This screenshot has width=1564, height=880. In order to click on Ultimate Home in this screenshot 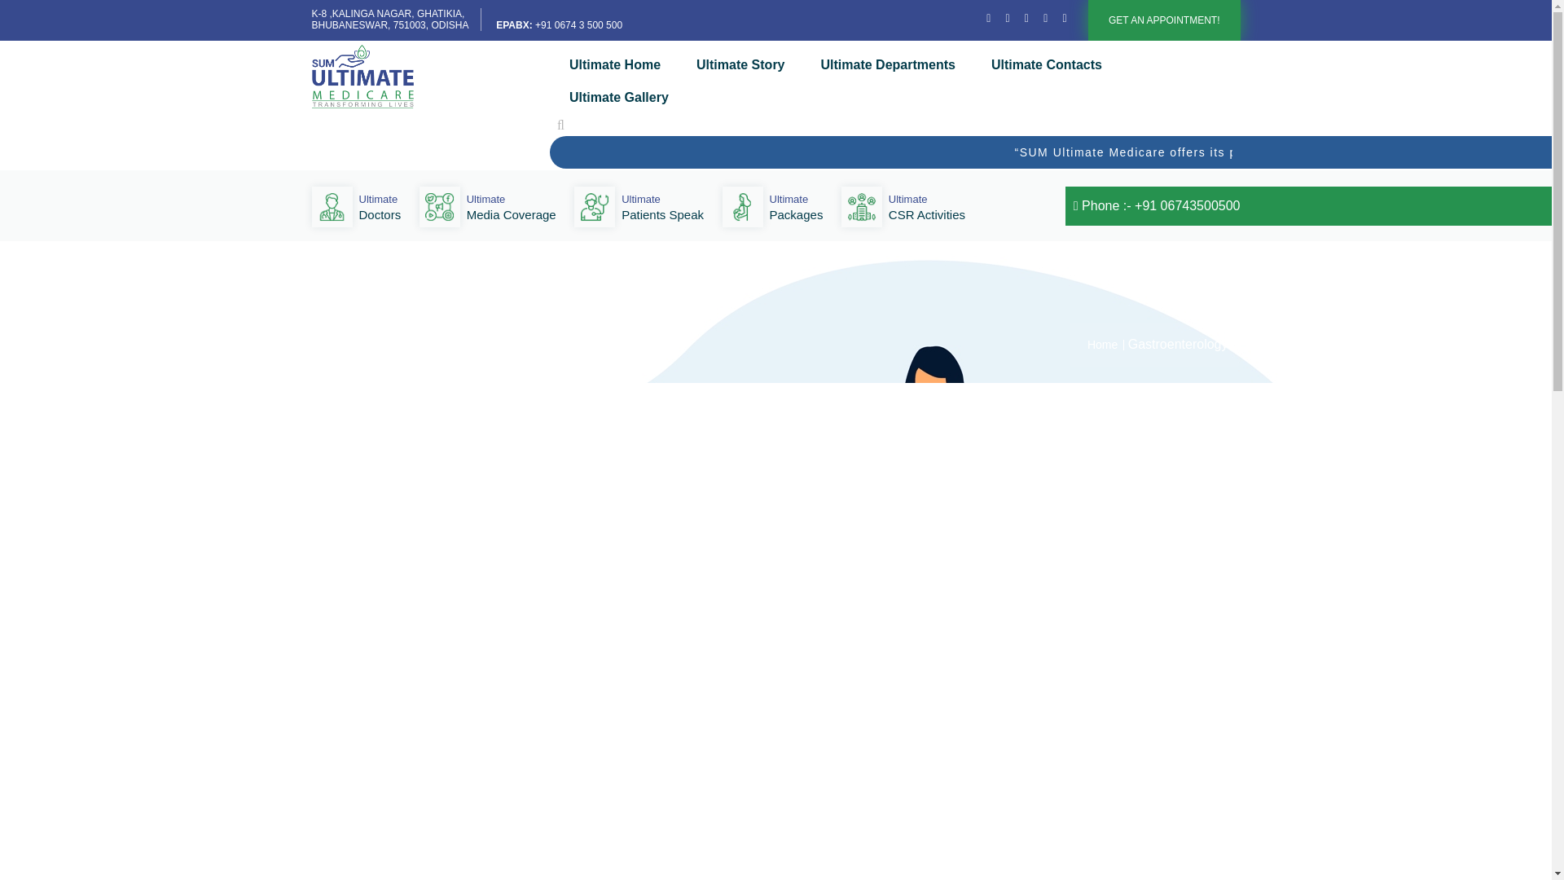, I will do `click(1044, 65)`.